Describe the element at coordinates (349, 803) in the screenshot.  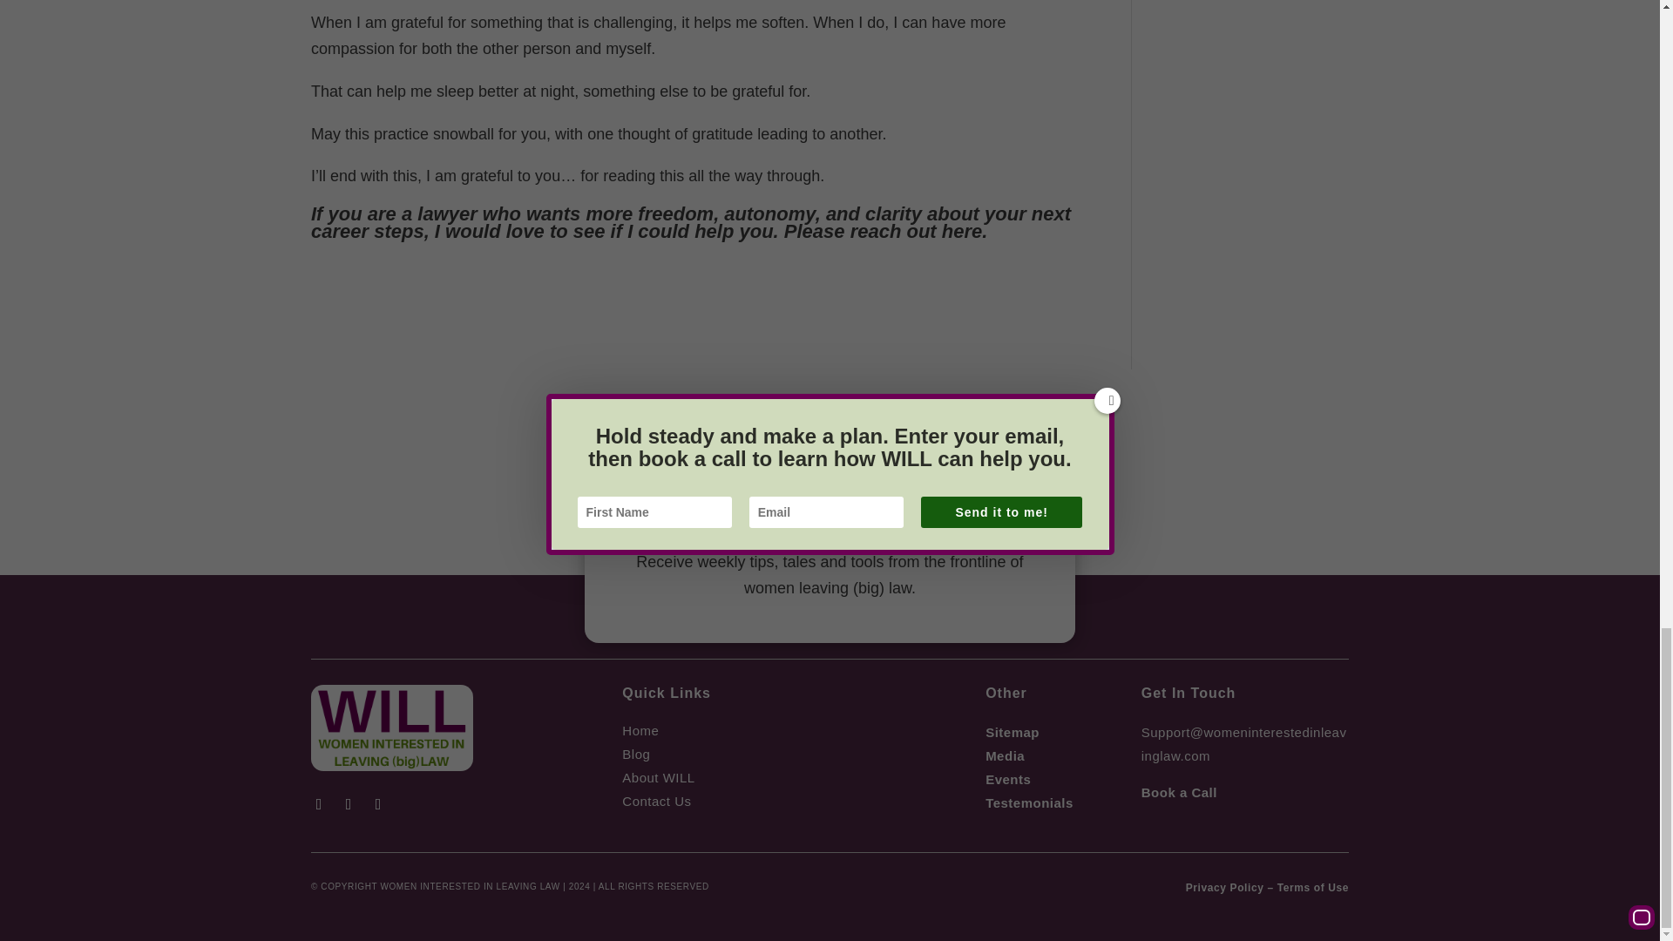
I see `Follow on LinkedIn` at that location.